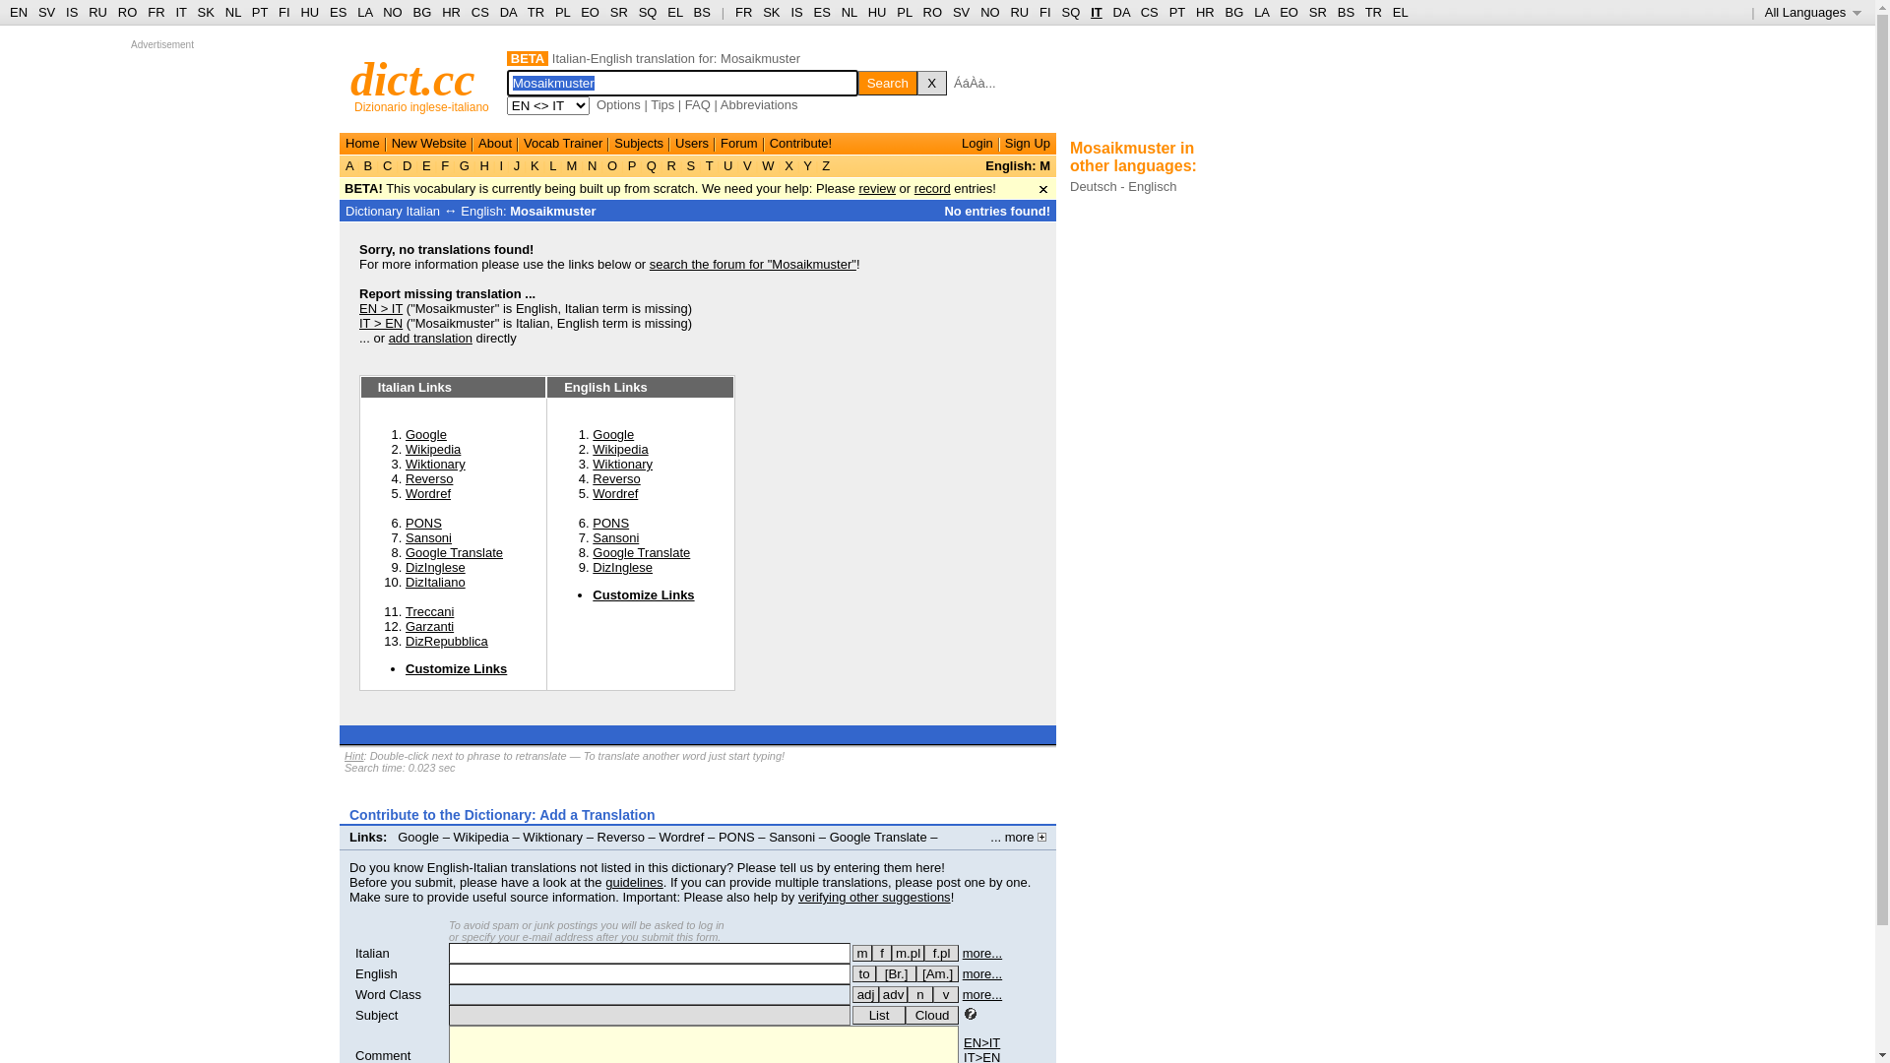 This screenshot has width=1890, height=1063. What do you see at coordinates (388, 165) in the screenshot?
I see `C` at bounding box center [388, 165].